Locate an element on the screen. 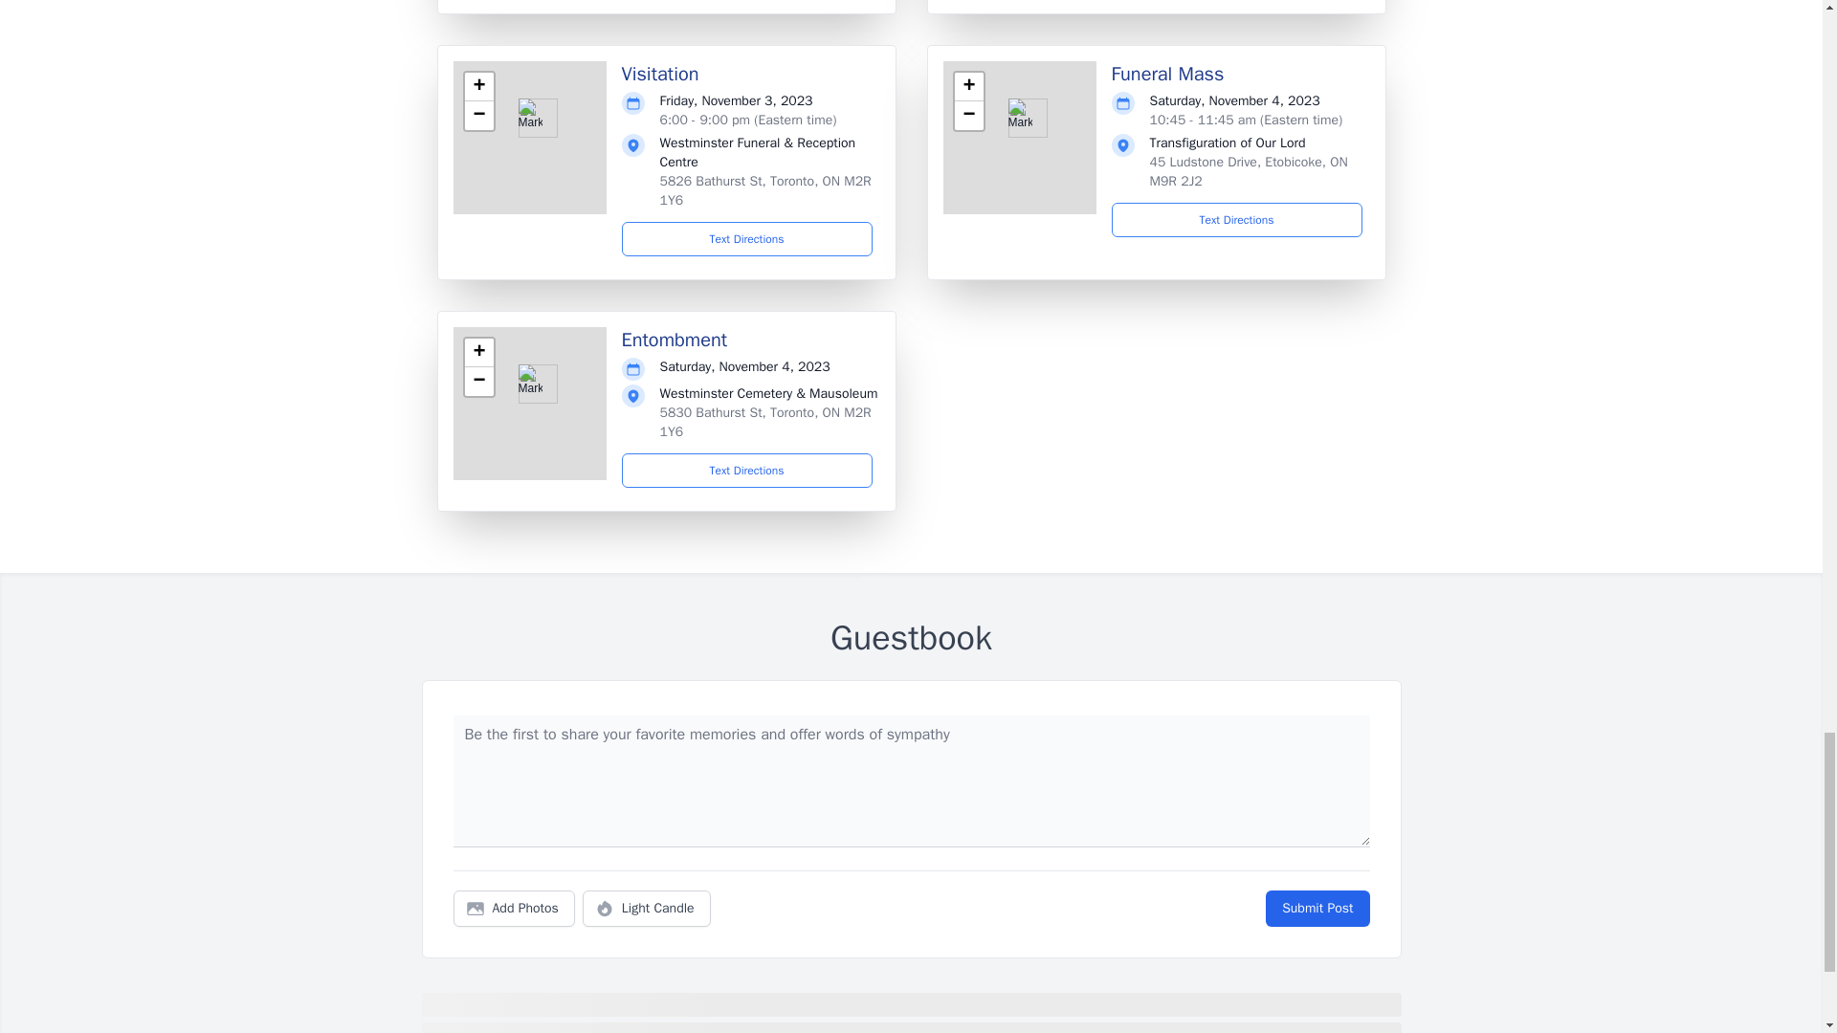 The height and width of the screenshot is (1033, 1837). Zoom in is located at coordinates (968, 86).